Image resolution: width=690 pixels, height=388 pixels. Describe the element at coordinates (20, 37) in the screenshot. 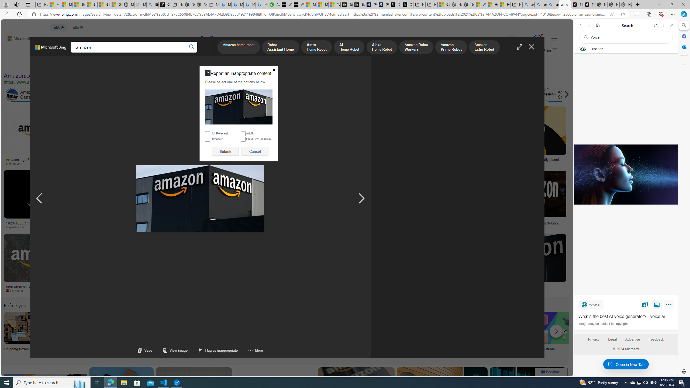

I see `Back to Bing search` at that location.